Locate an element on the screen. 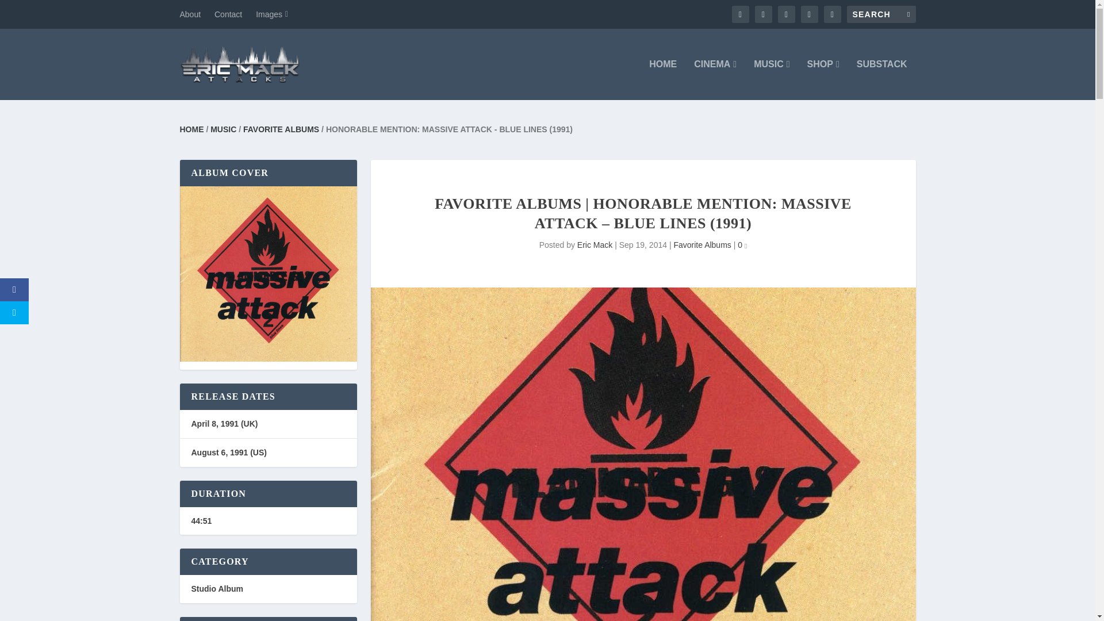 The image size is (1104, 621). MUSIC is located at coordinates (772, 79).